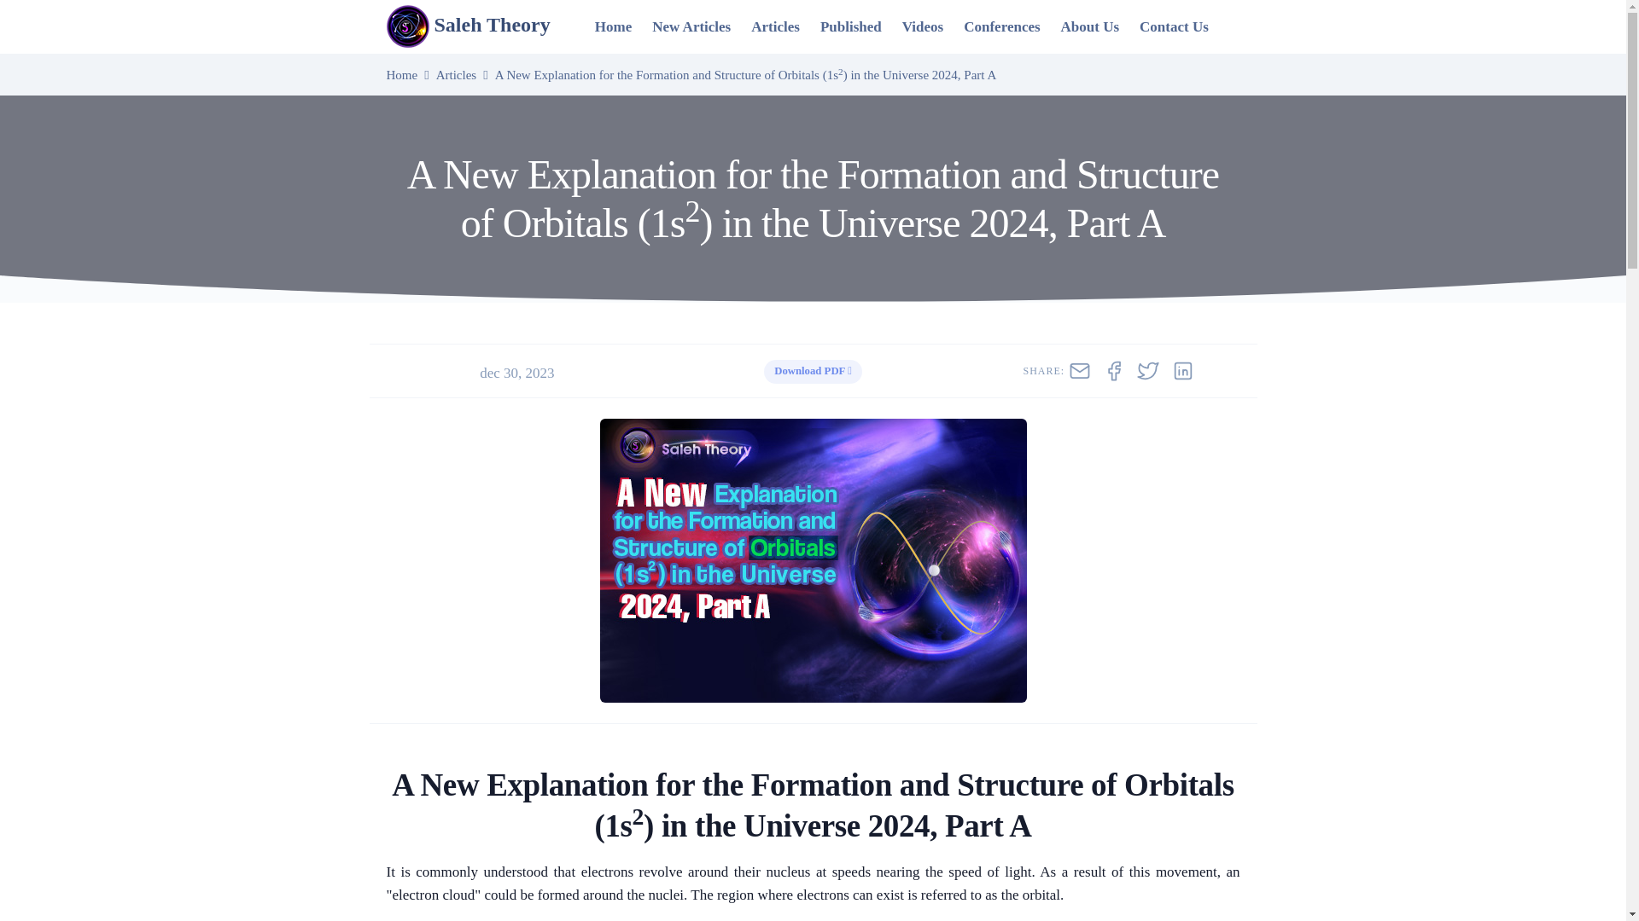  I want to click on Saleh Theory, so click(484, 27).